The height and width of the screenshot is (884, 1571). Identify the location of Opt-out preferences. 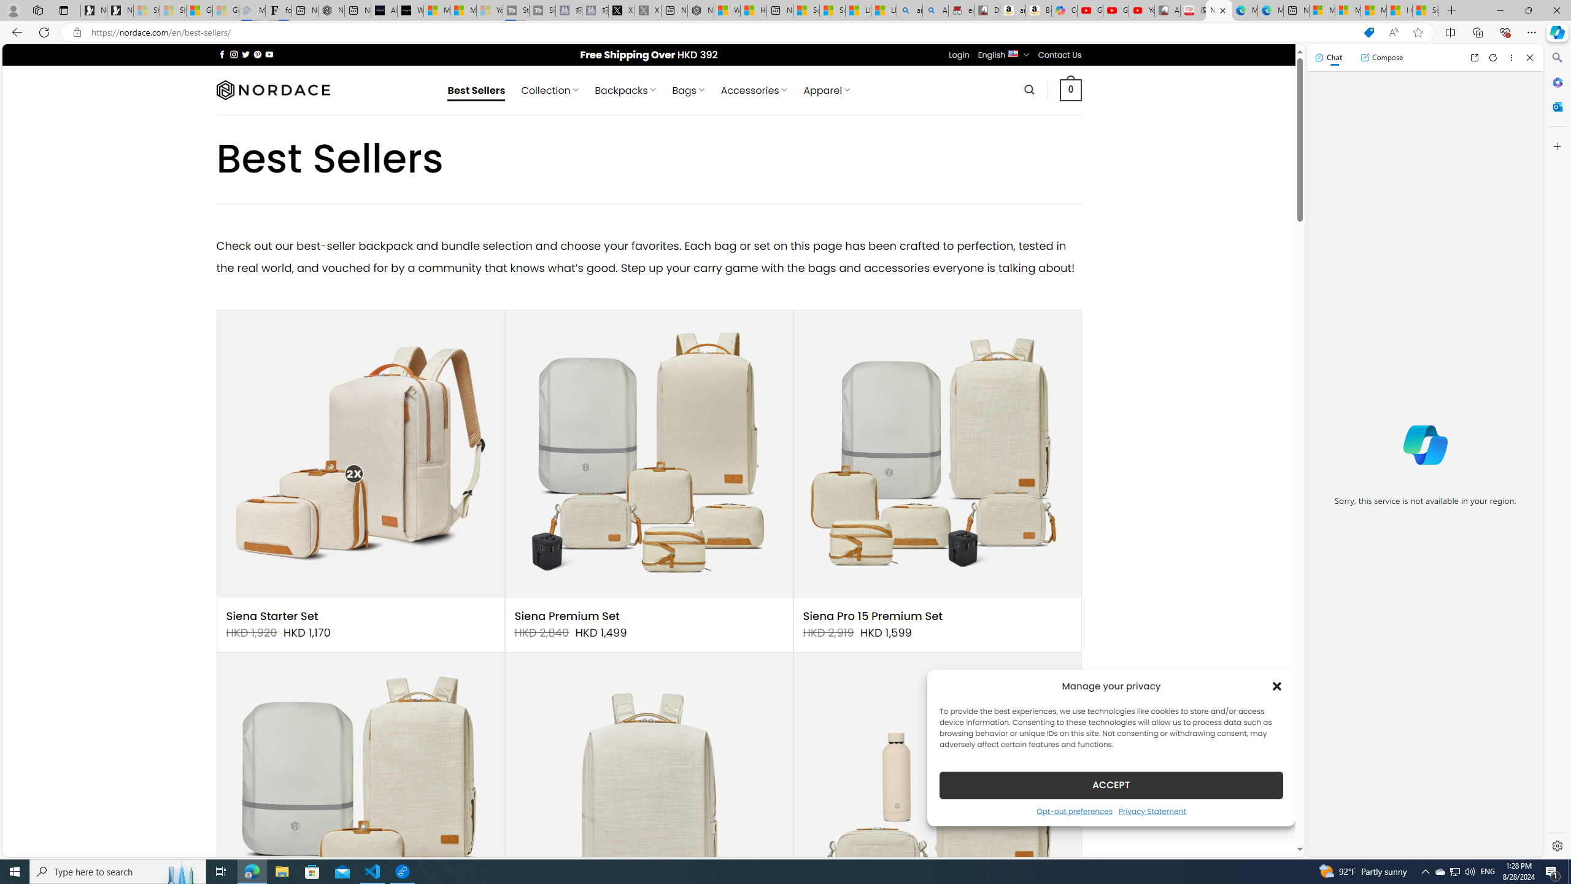
(1074, 810).